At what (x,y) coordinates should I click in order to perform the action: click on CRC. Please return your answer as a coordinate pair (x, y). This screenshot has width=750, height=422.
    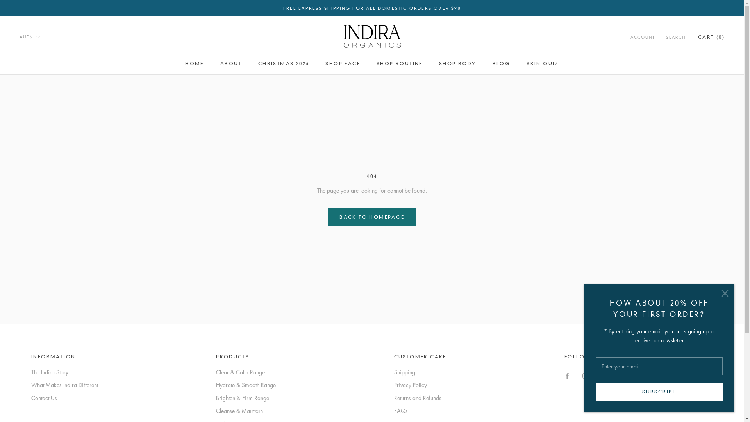
    Looking at the image, I should click on (45, 281).